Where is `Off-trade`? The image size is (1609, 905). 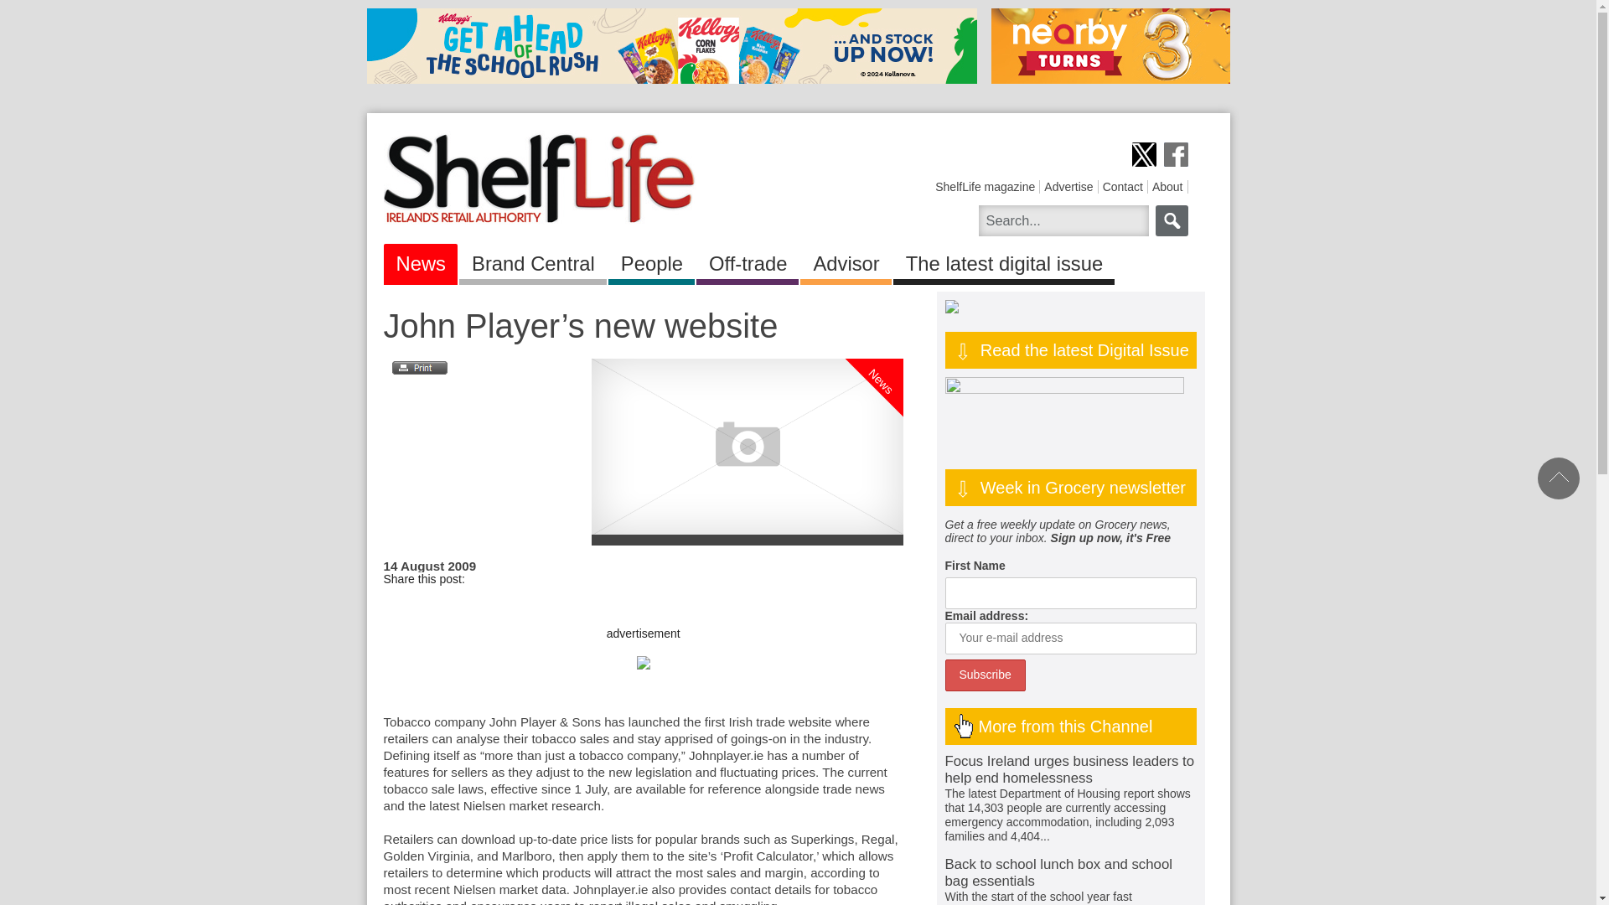
Off-trade is located at coordinates (748, 261).